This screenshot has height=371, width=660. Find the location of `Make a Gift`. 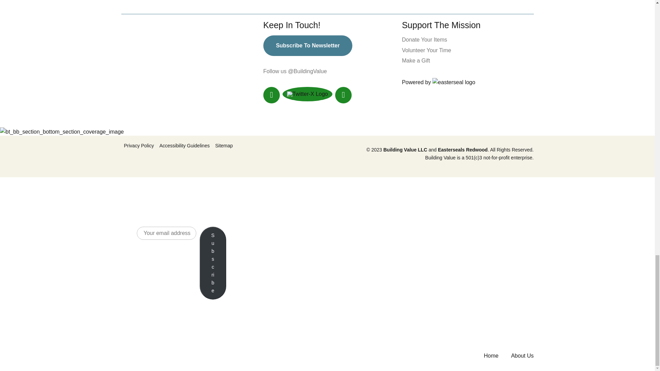

Make a Gift is located at coordinates (416, 60).